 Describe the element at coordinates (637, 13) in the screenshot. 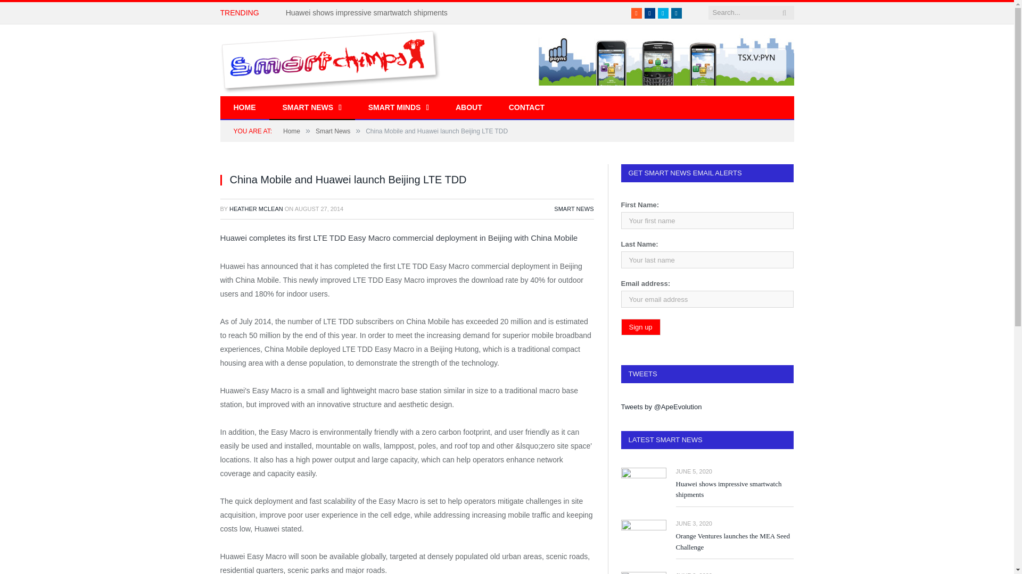

I see `RSS` at that location.